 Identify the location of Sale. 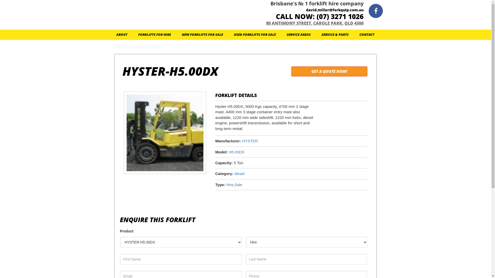
(238, 185).